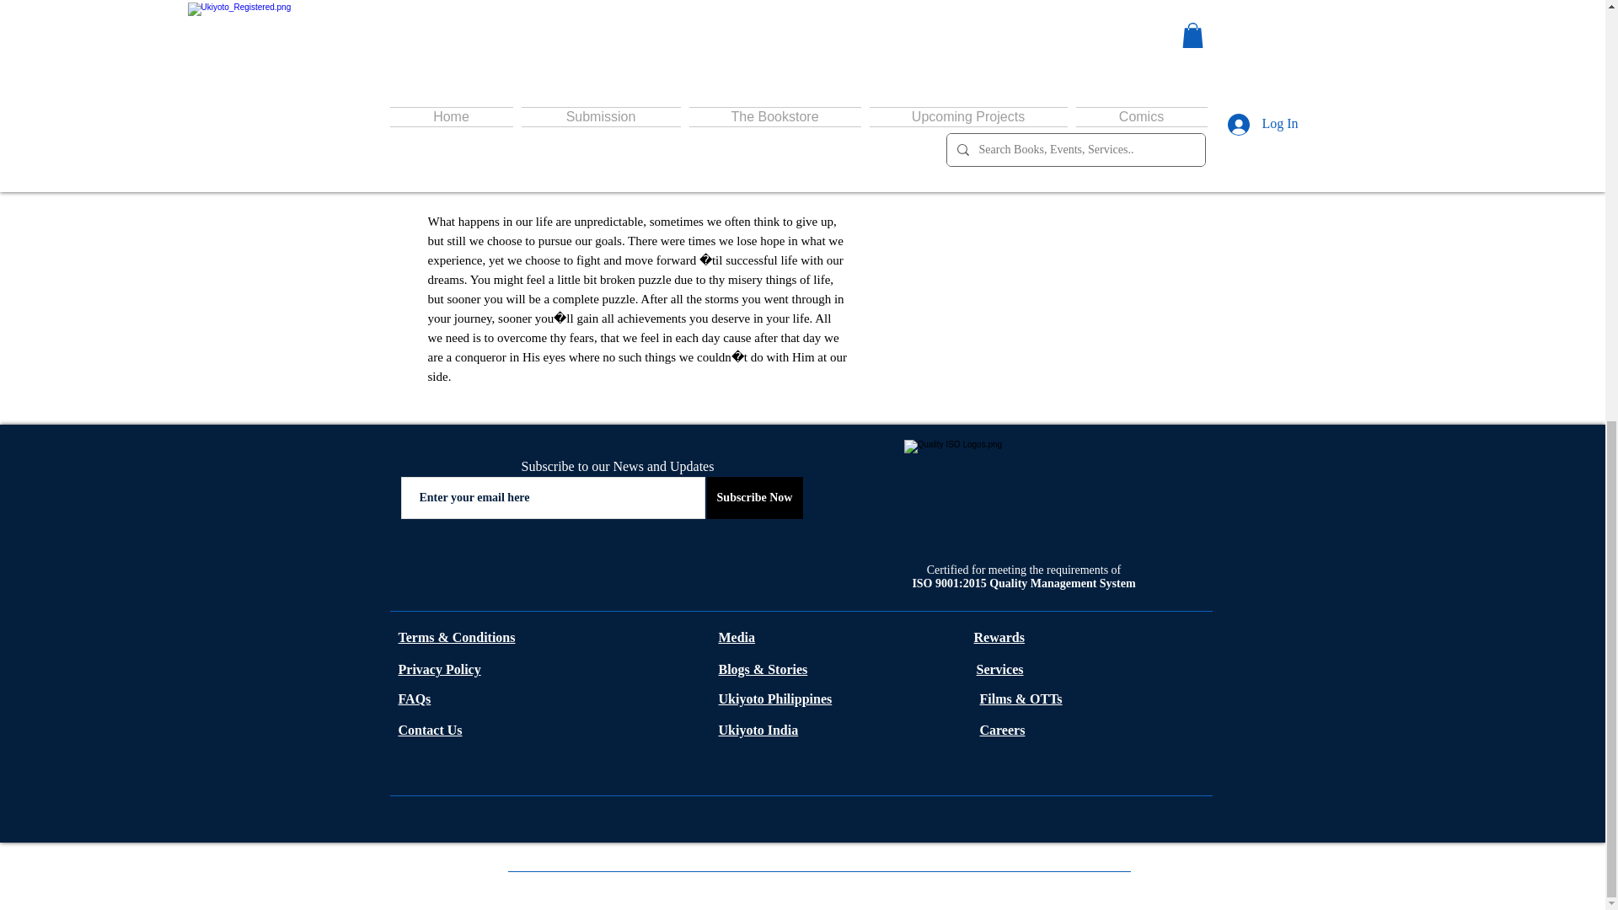 The height and width of the screenshot is (910, 1618). Describe the element at coordinates (774, 699) in the screenshot. I see `Ukiyoto Philippines` at that location.